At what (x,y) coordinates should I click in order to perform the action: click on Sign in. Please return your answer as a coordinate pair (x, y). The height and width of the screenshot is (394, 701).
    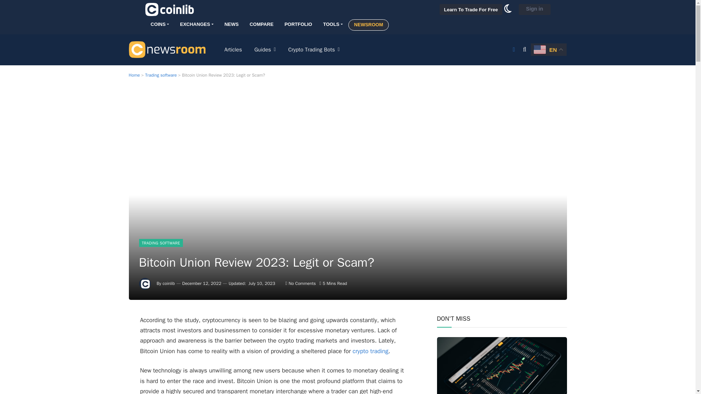
    Looking at the image, I should click on (535, 9).